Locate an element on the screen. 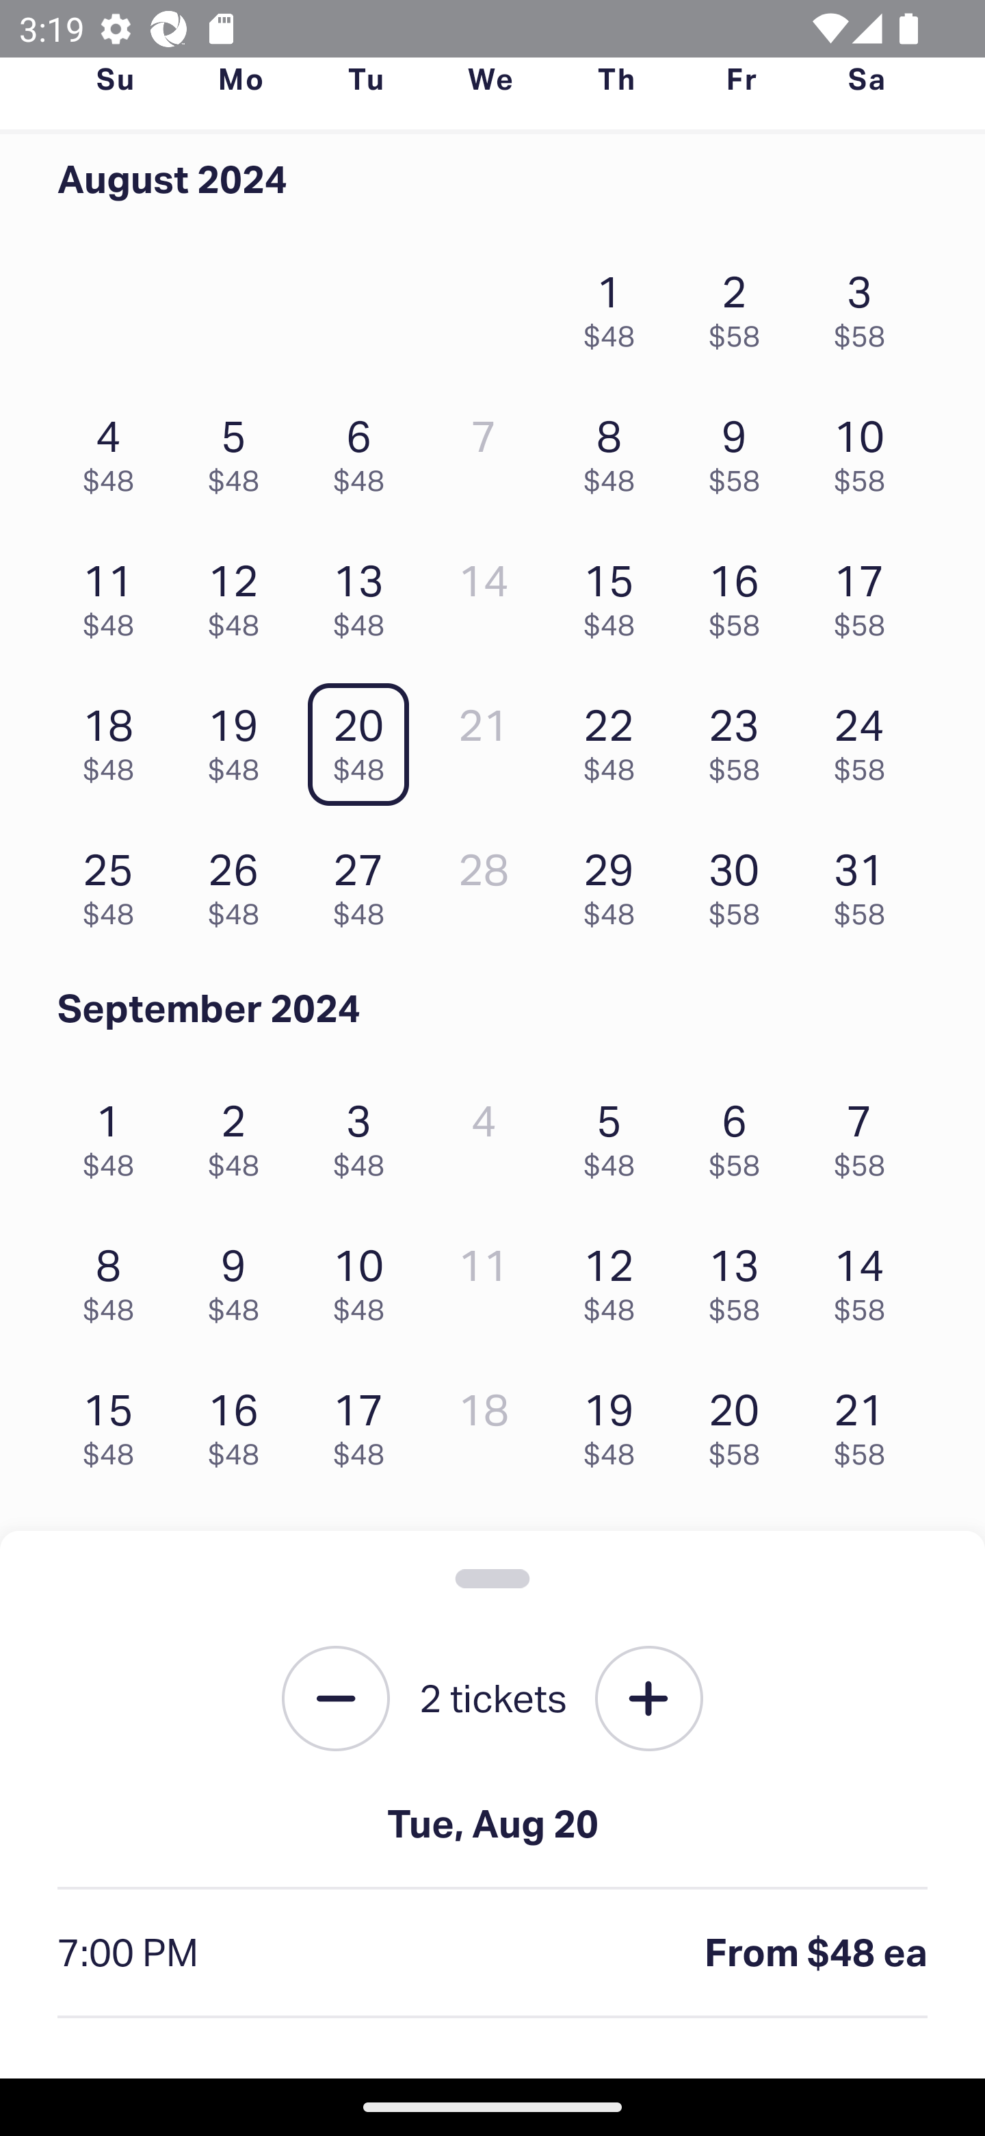  27 $48 is located at coordinates (365, 883).